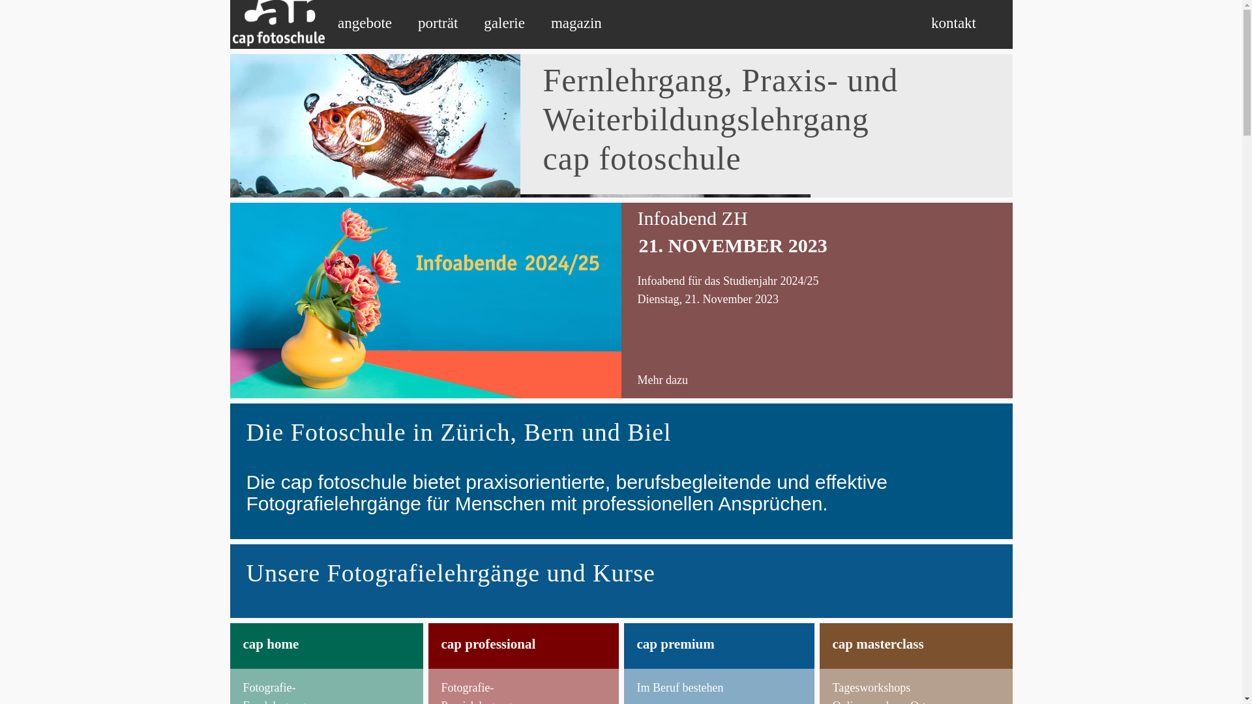 This screenshot has height=704, width=1252. What do you see at coordinates (953, 23) in the screenshot?
I see `kontakt` at bounding box center [953, 23].